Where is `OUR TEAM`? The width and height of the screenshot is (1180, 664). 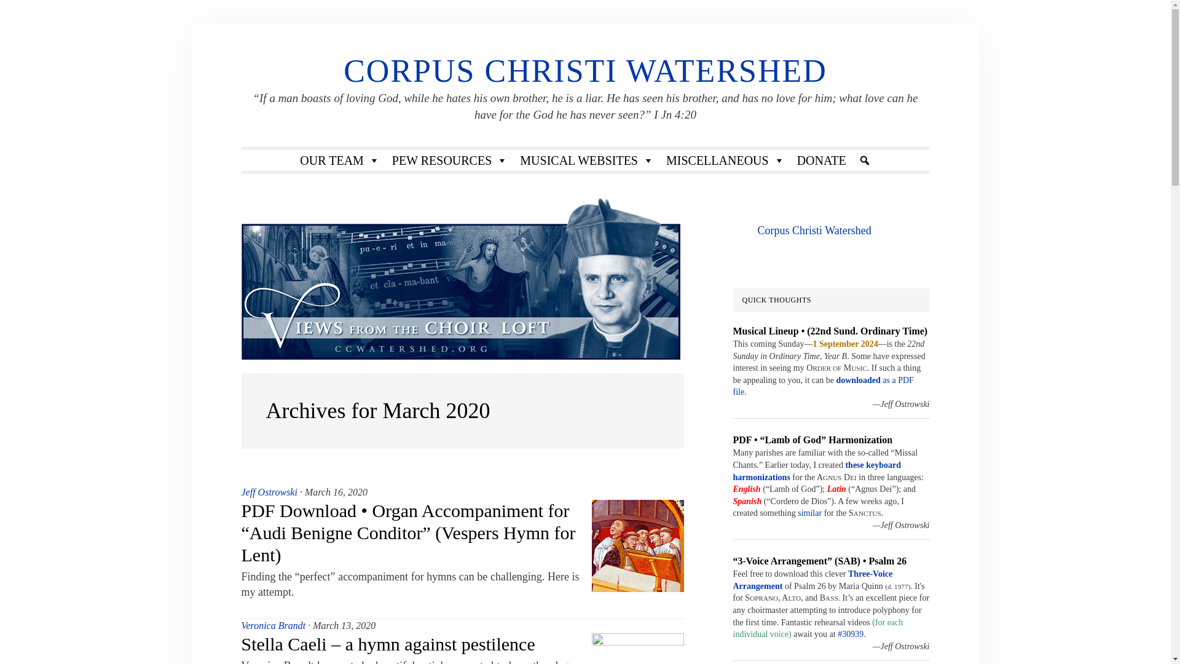 OUR TEAM is located at coordinates (339, 160).